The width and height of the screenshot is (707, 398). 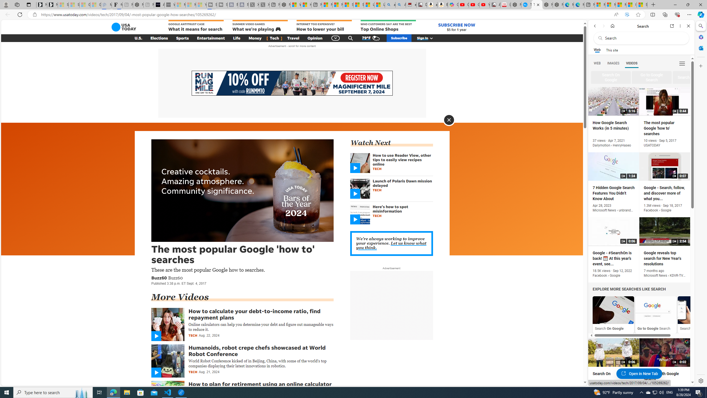 I want to click on [ Tech ], so click(x=274, y=38).